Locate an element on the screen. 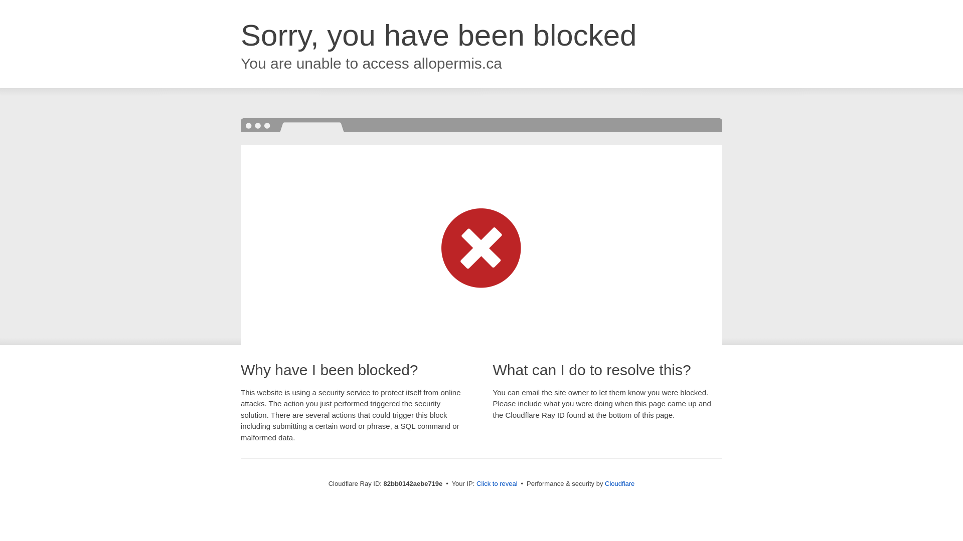 This screenshot has width=963, height=541. Click to reveal is located at coordinates (497, 484).